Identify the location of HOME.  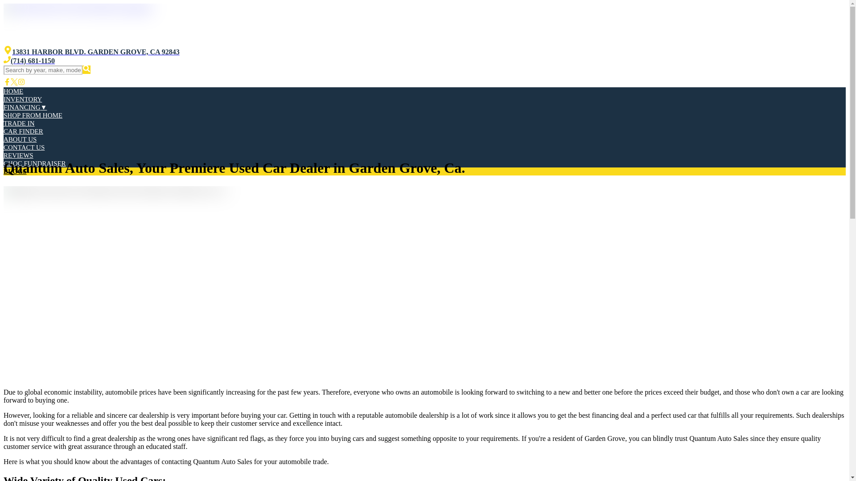
(13, 91).